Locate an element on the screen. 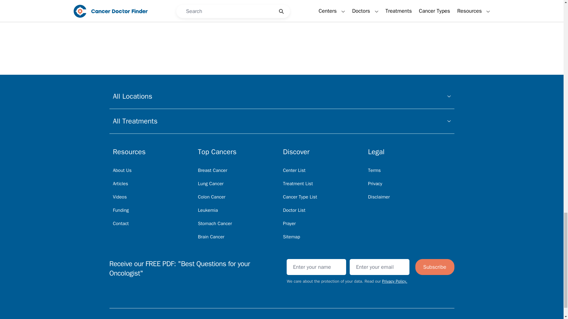  Articles is located at coordinates (121, 184).